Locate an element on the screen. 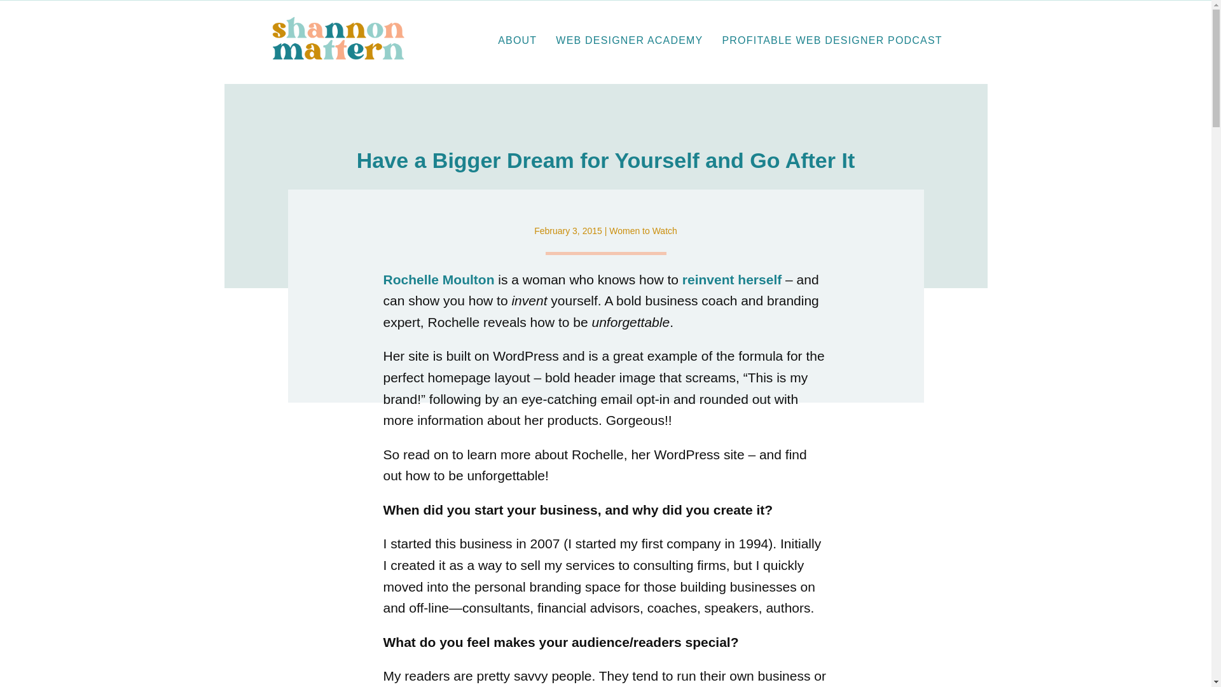 This screenshot has height=687, width=1221. WEB DESIGNER ACADEMY is located at coordinates (629, 41).